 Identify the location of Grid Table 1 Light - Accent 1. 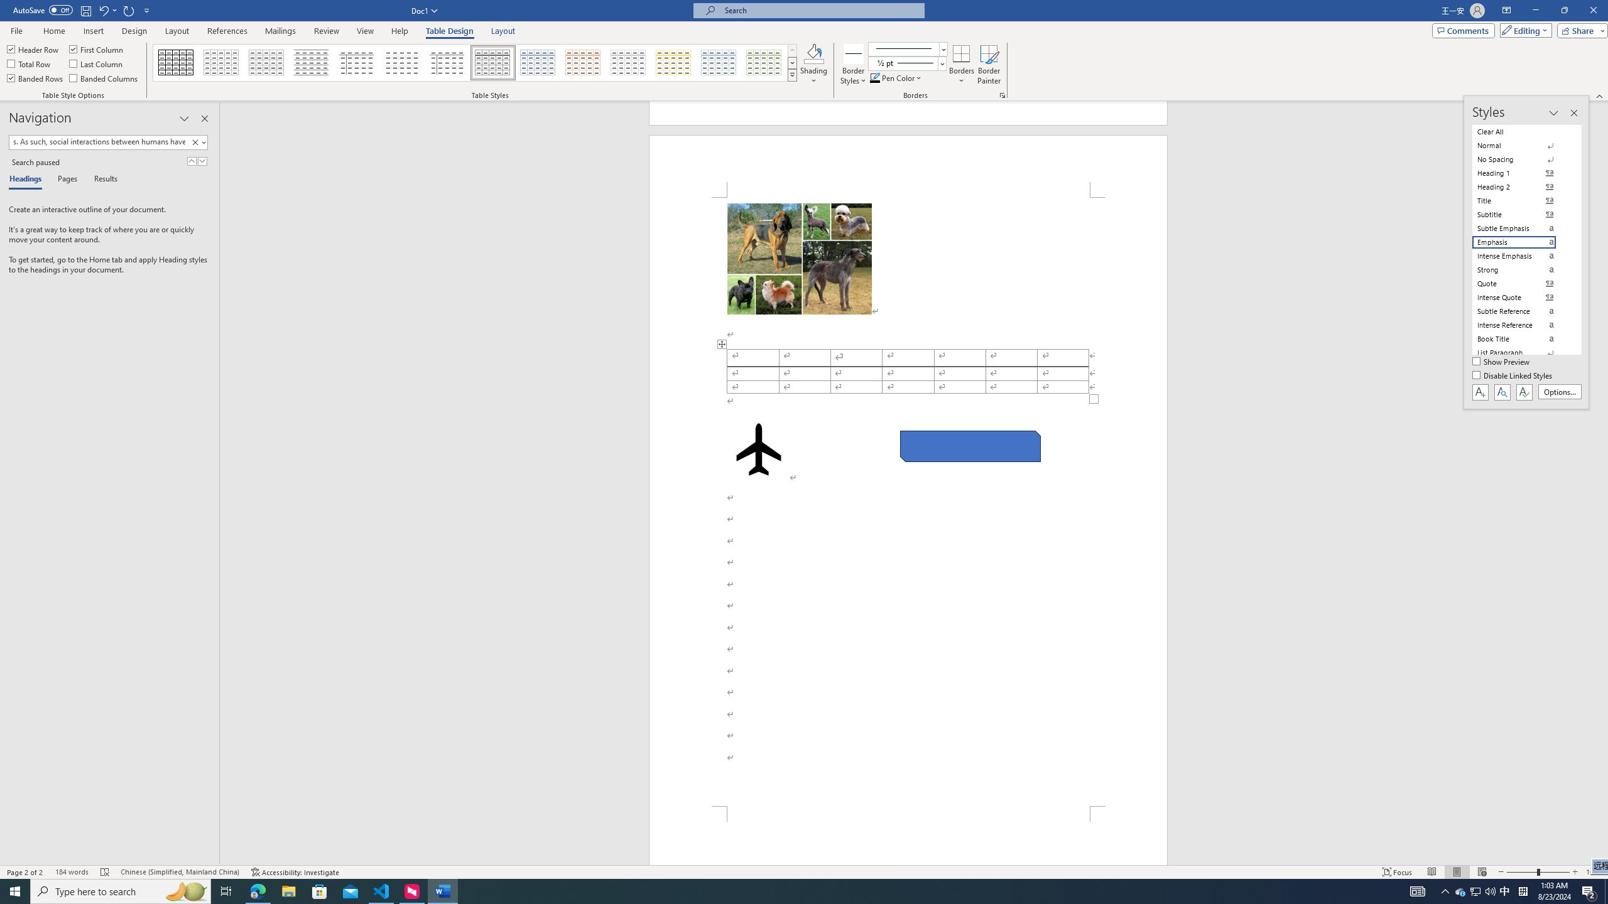
(538, 63).